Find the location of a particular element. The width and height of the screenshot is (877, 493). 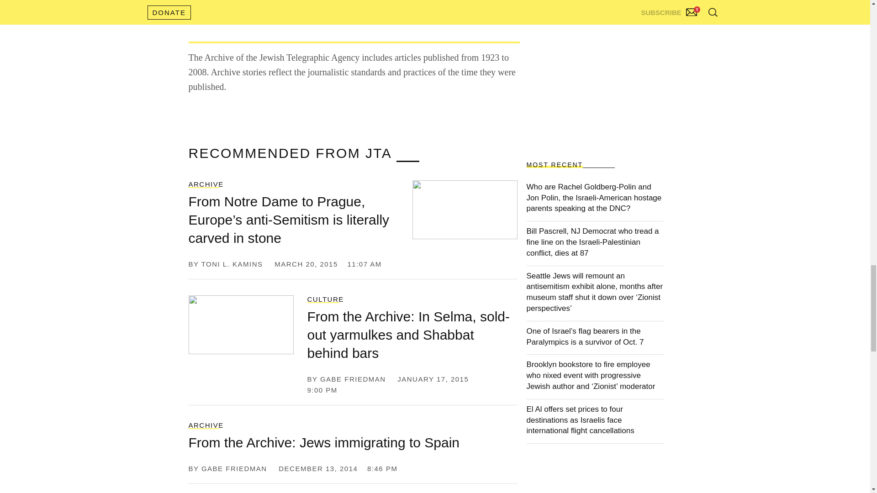

Click to share on Facebook is located at coordinates (253, 2).